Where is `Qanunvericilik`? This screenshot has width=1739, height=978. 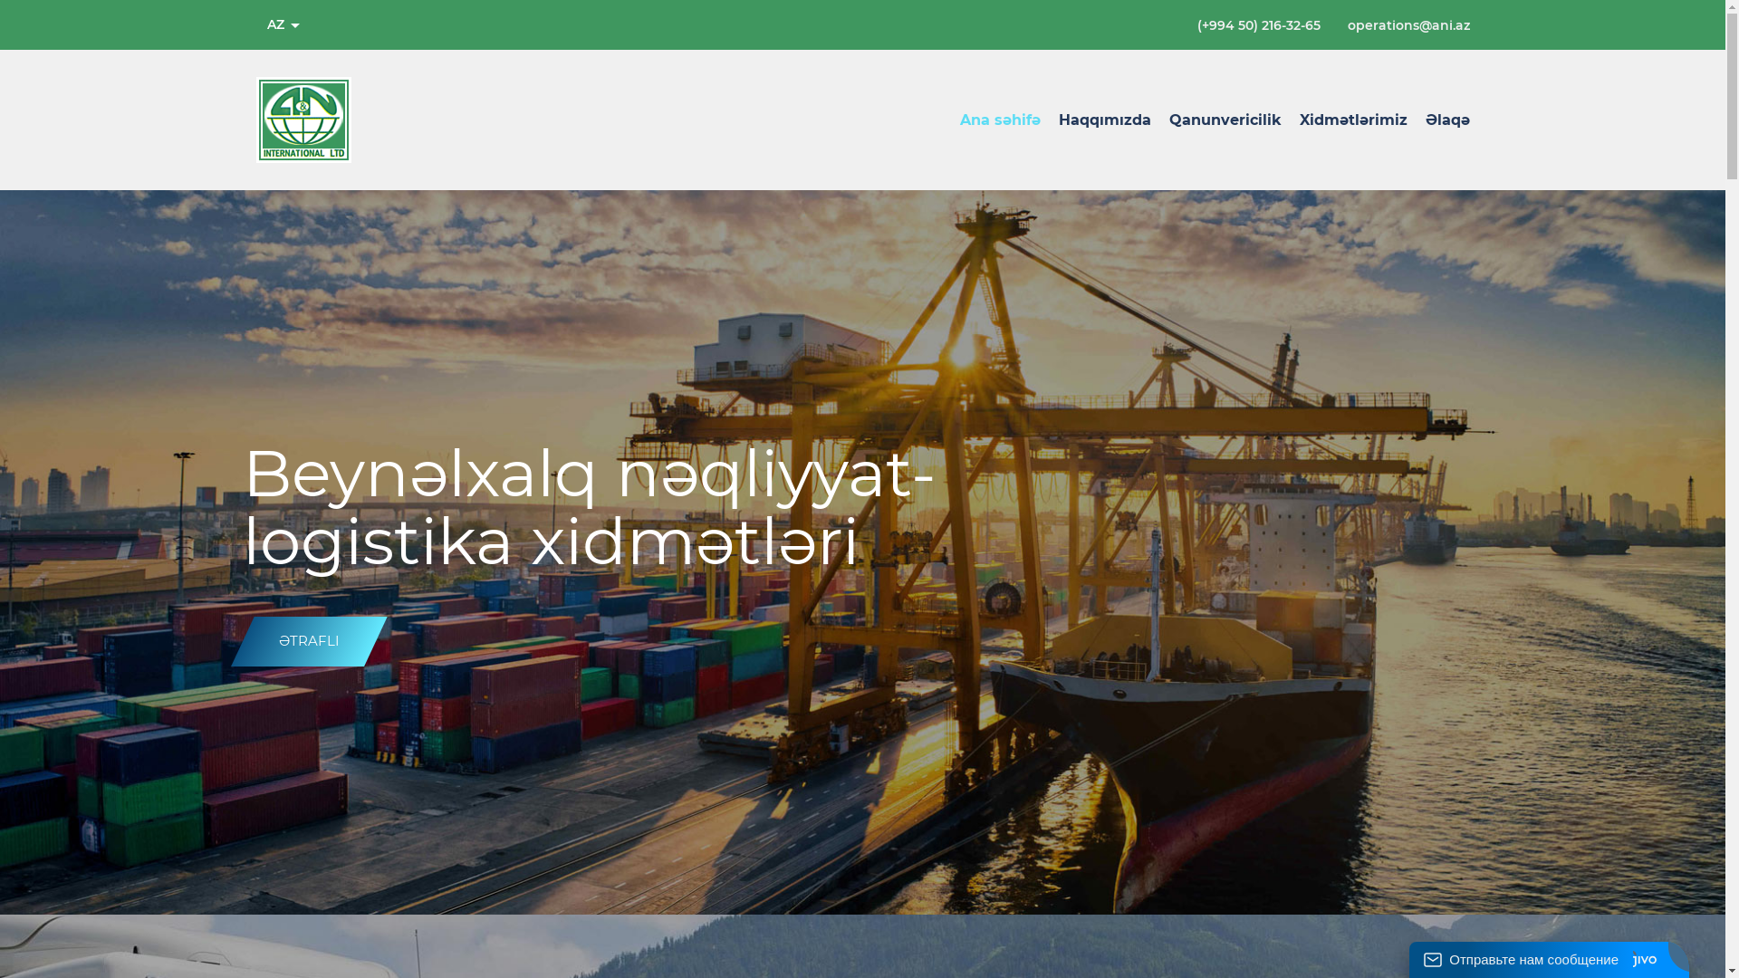
Qanunvericilik is located at coordinates (1225, 120).